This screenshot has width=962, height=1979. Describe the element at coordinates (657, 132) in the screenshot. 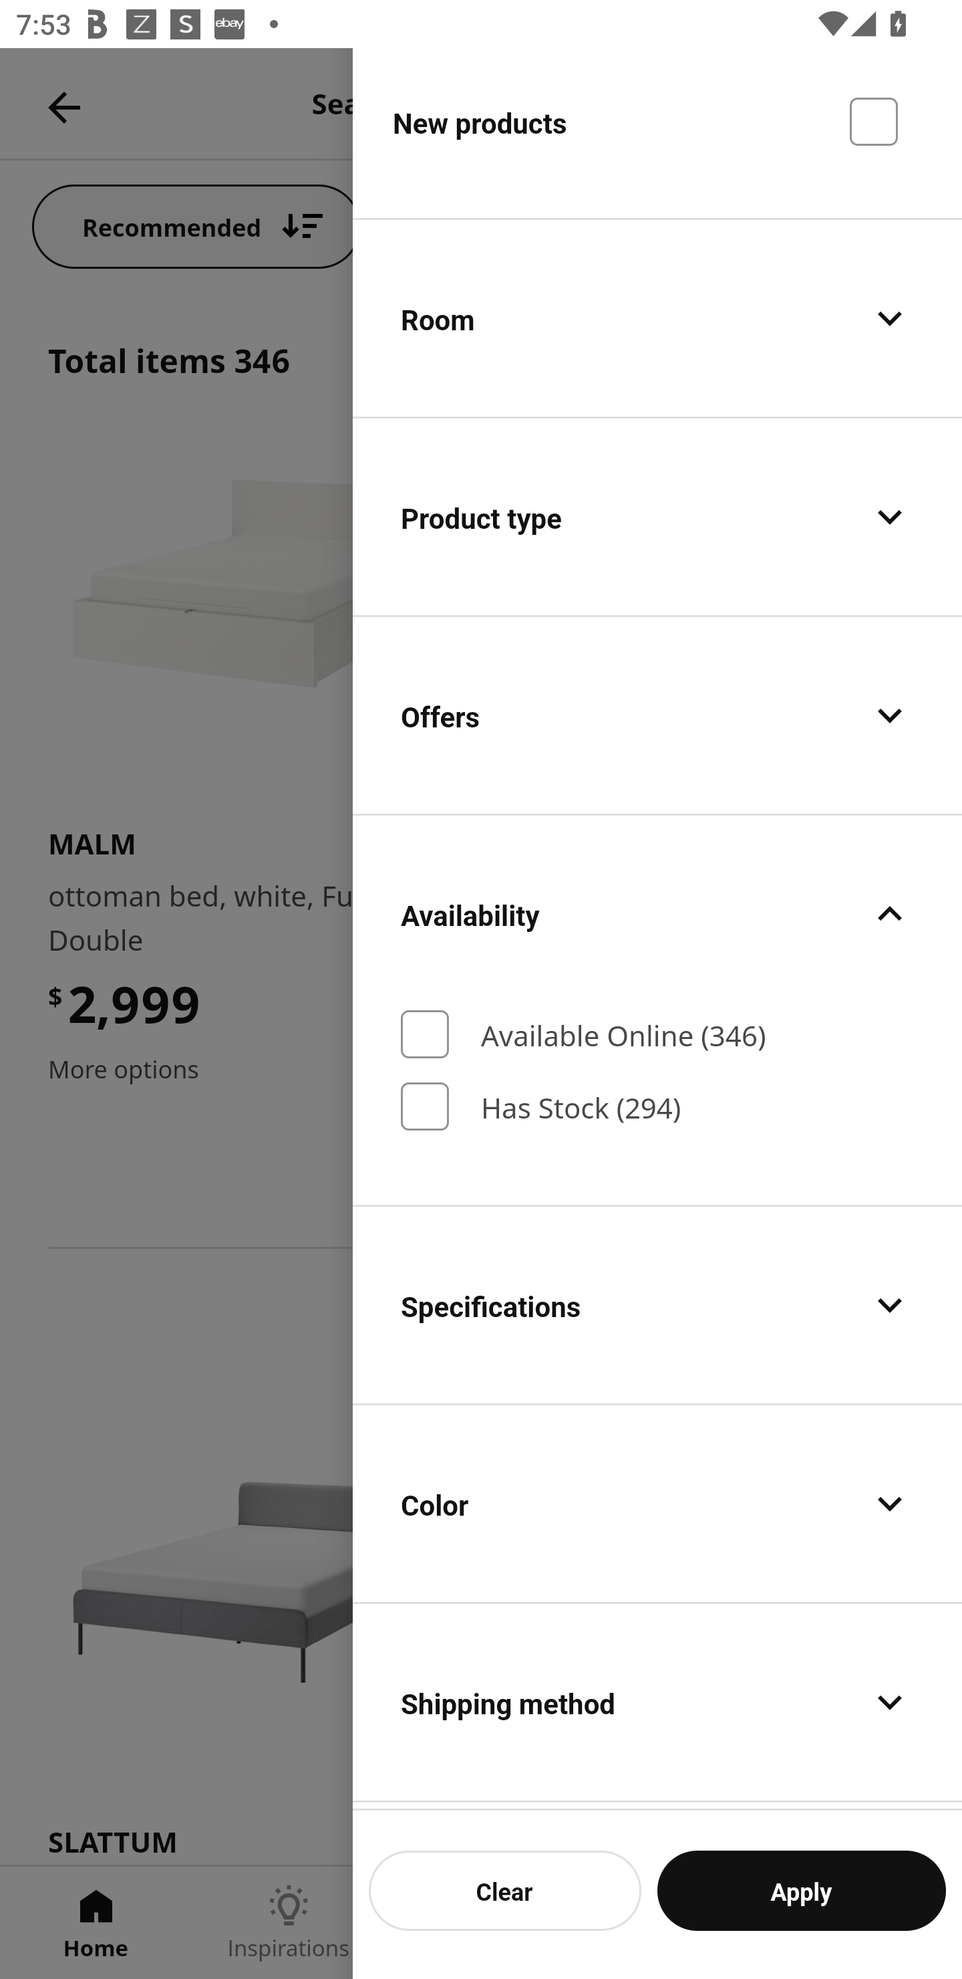

I see `New products` at that location.